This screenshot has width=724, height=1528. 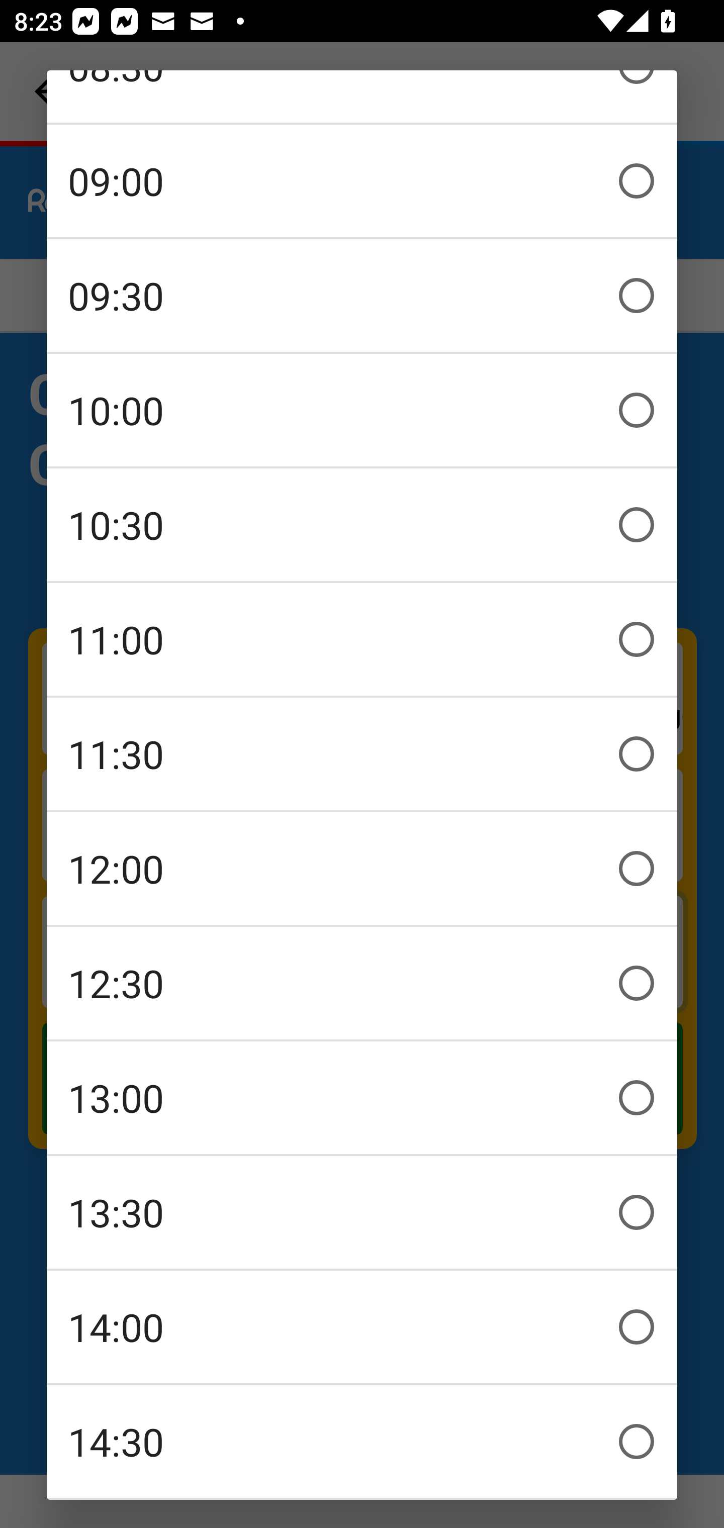 What do you see at coordinates (362, 525) in the screenshot?
I see `10:30` at bounding box center [362, 525].